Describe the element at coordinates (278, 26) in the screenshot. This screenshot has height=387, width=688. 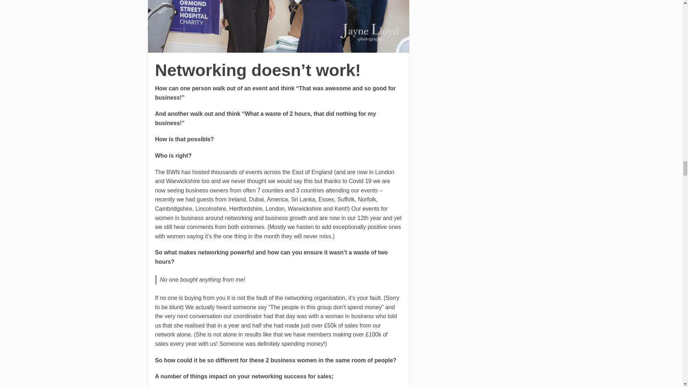
I see `Networking doesn't work!` at that location.